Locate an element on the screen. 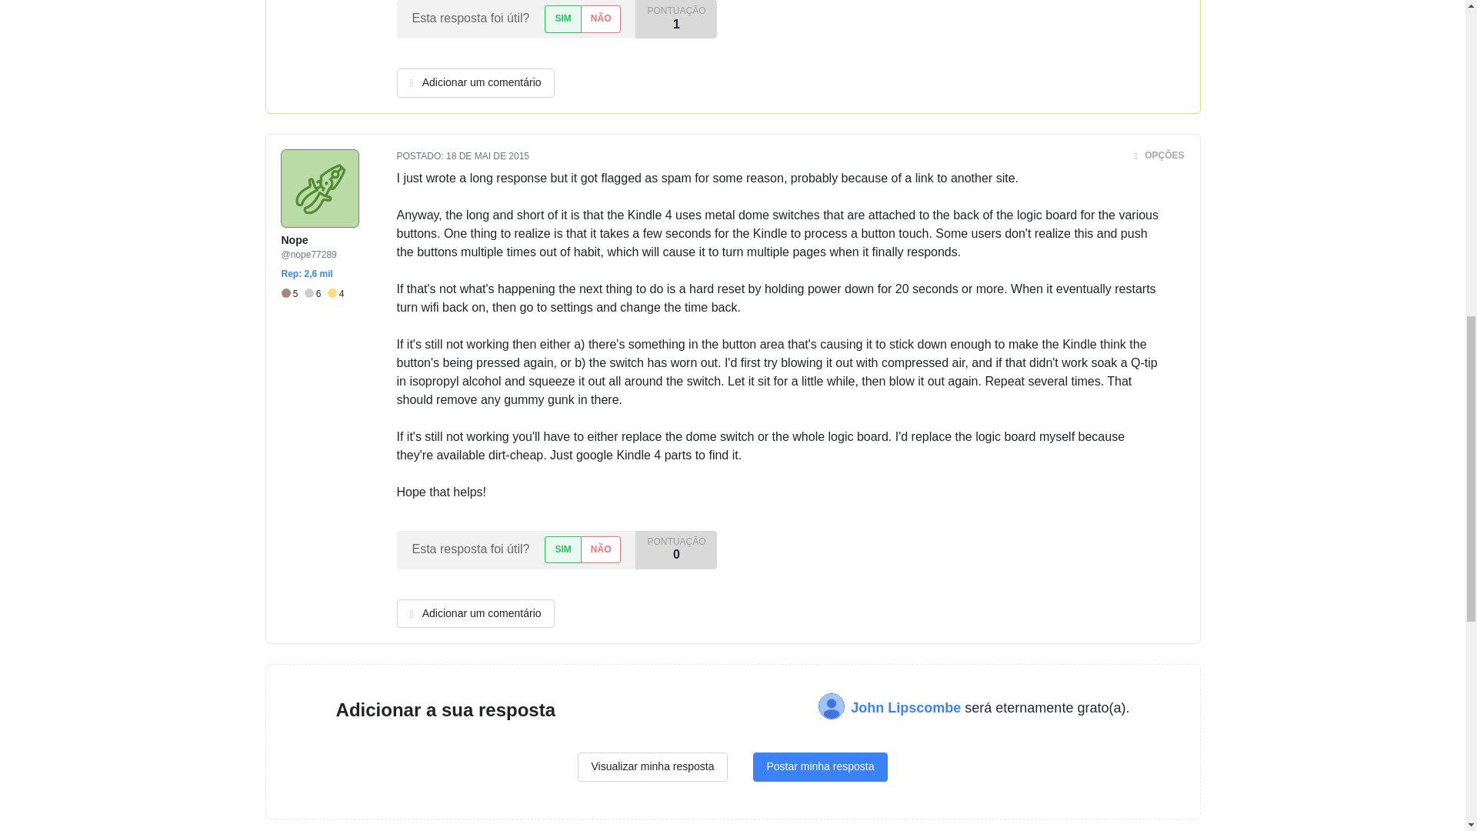 Image resolution: width=1477 pixels, height=831 pixels. Mon, 18 May 2015 03:31:22 -0700 is located at coordinates (487, 155).